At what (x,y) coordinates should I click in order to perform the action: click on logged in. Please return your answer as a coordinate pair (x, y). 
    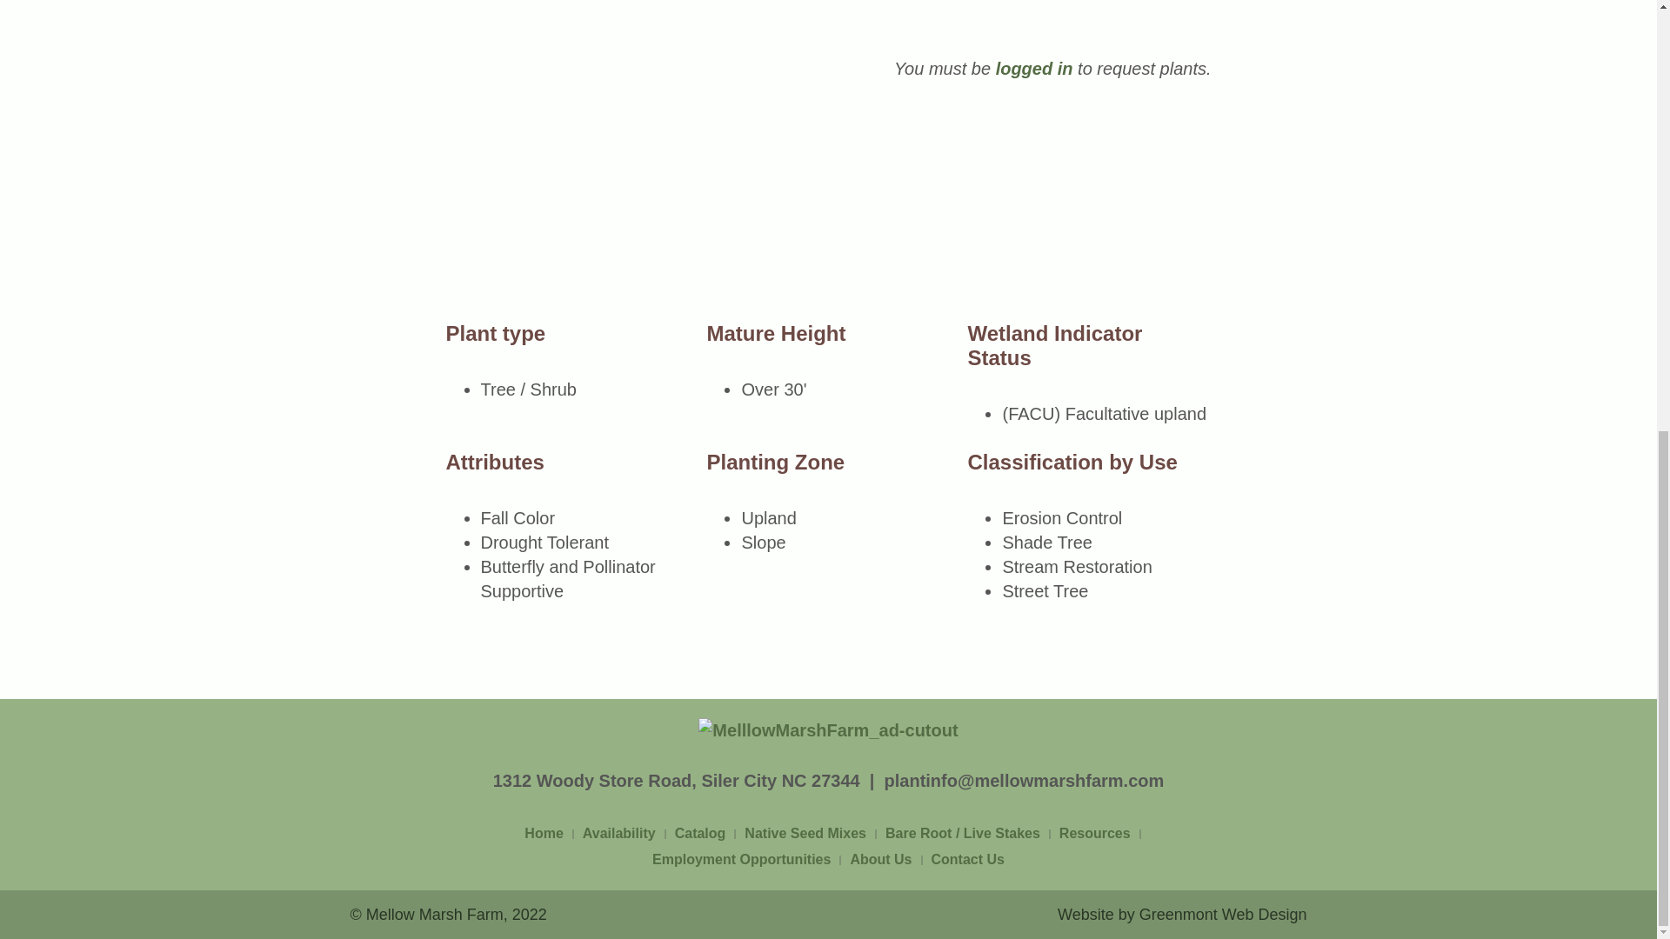
    Looking at the image, I should click on (1034, 68).